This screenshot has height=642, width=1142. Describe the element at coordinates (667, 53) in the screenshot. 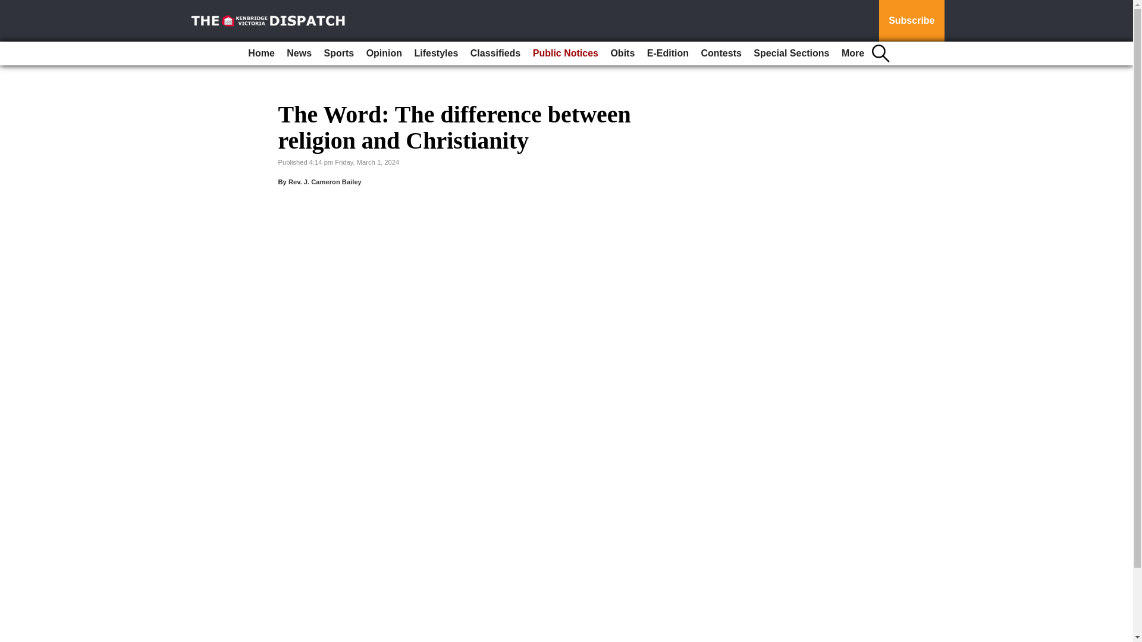

I see `E-Edition` at that location.